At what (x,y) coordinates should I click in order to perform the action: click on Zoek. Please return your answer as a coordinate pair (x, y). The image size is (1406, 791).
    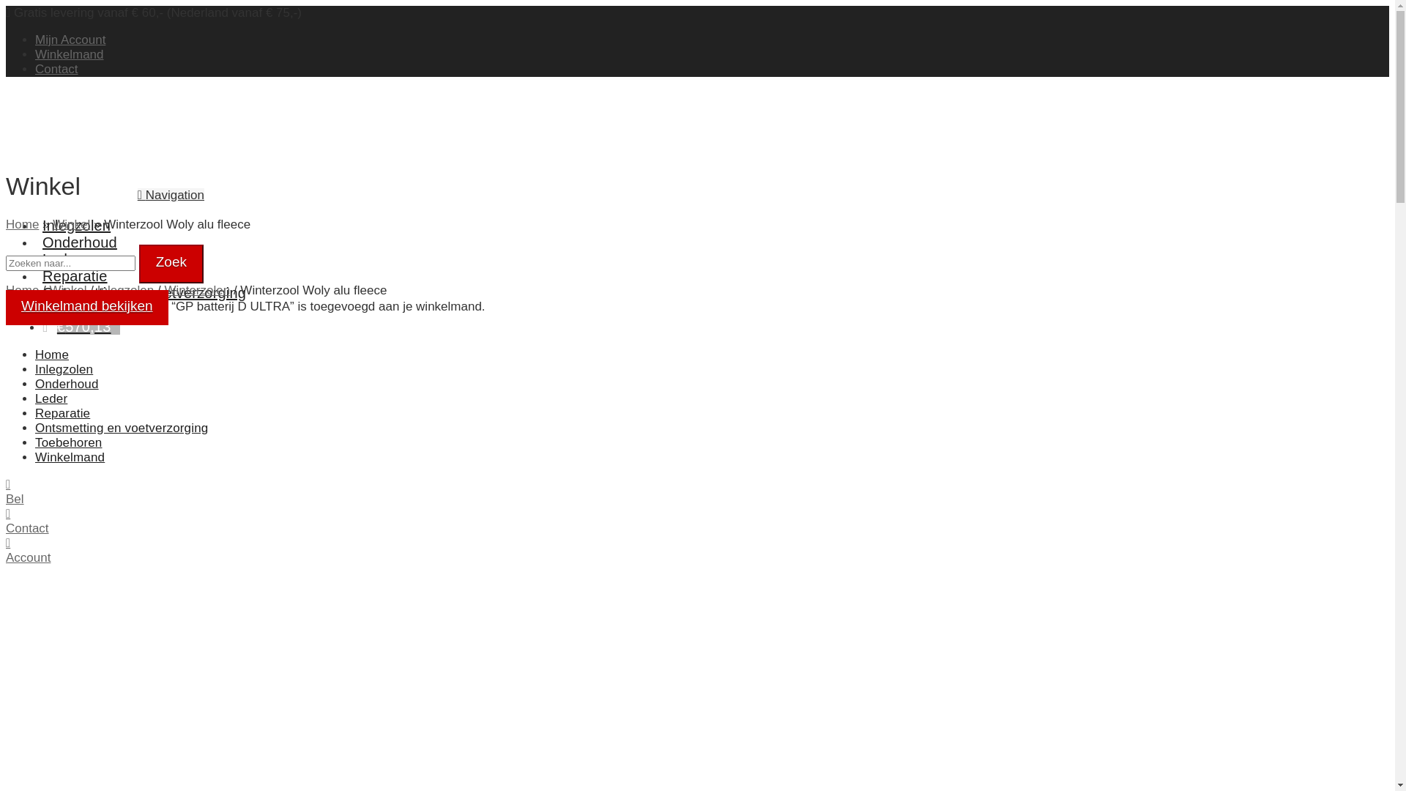
    Looking at the image, I should click on (171, 264).